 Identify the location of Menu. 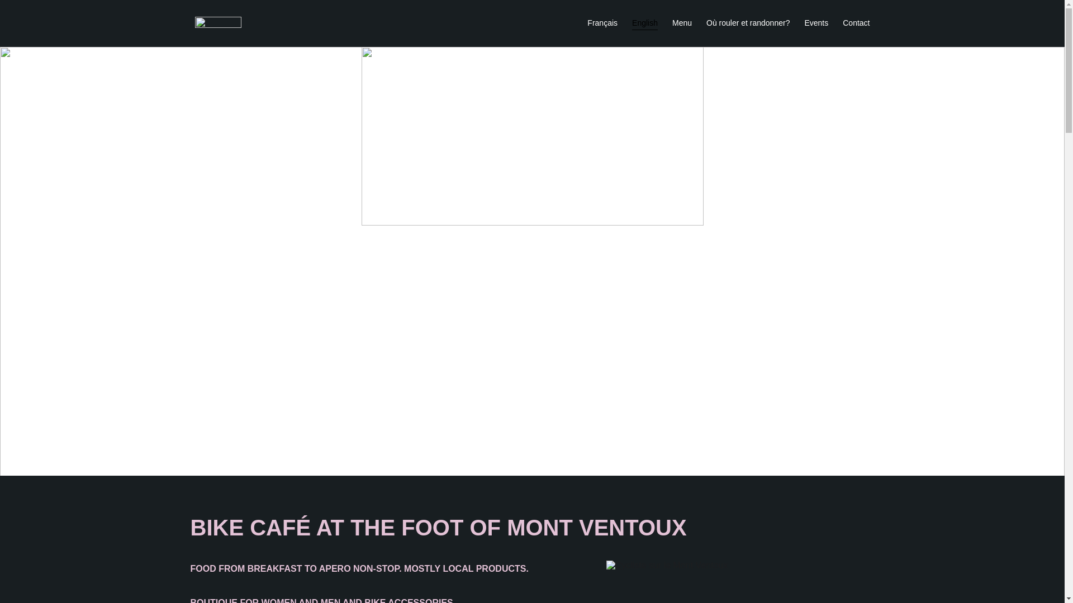
(682, 23).